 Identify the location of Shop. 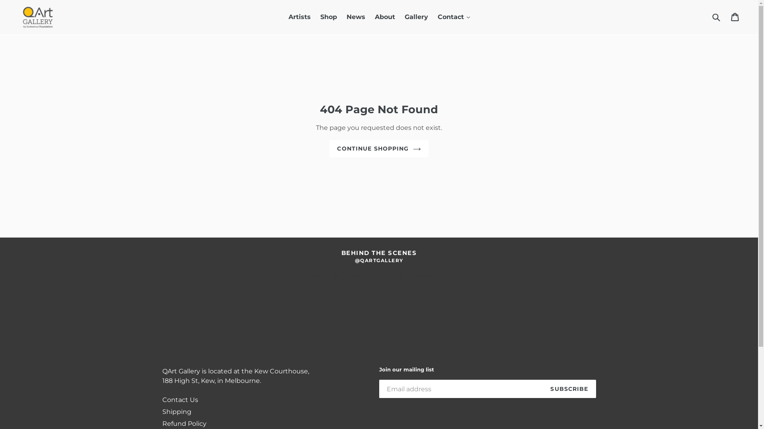
(328, 17).